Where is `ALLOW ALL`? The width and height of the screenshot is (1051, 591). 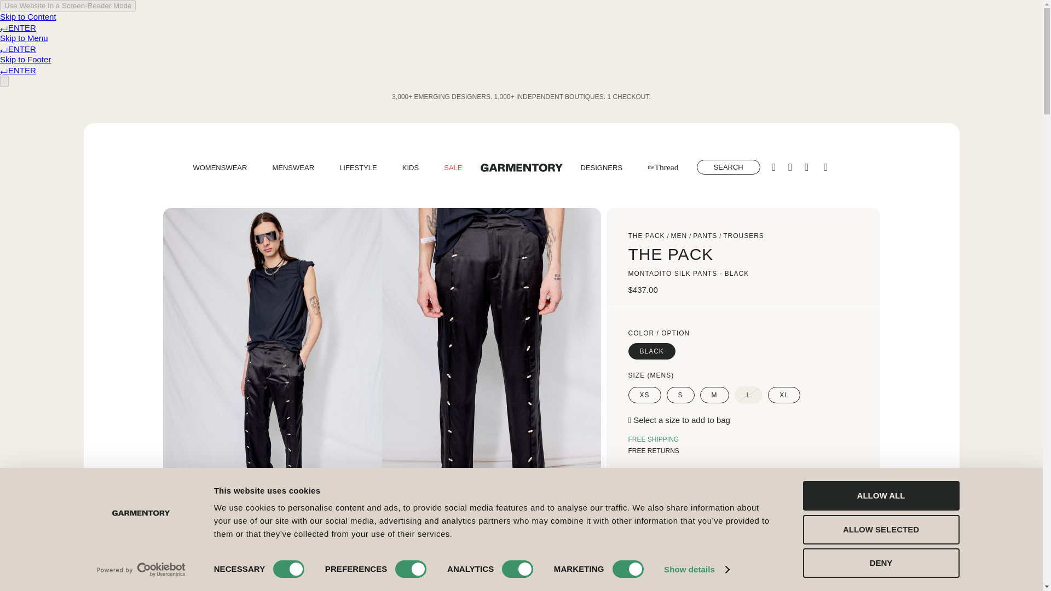
ALLOW ALL is located at coordinates (880, 496).